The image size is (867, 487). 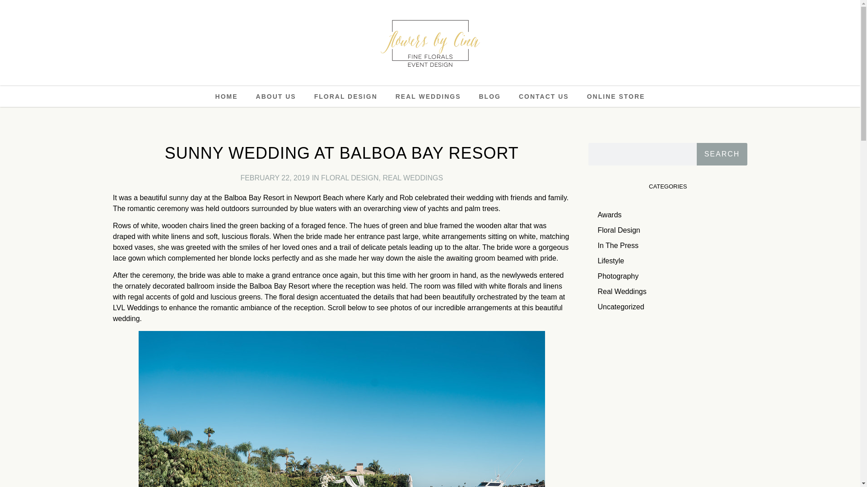 I want to click on ABOUT US, so click(x=276, y=96).